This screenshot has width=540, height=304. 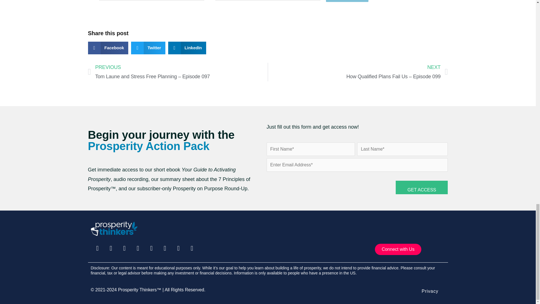 What do you see at coordinates (422, 187) in the screenshot?
I see `GET ACCESS` at bounding box center [422, 187].